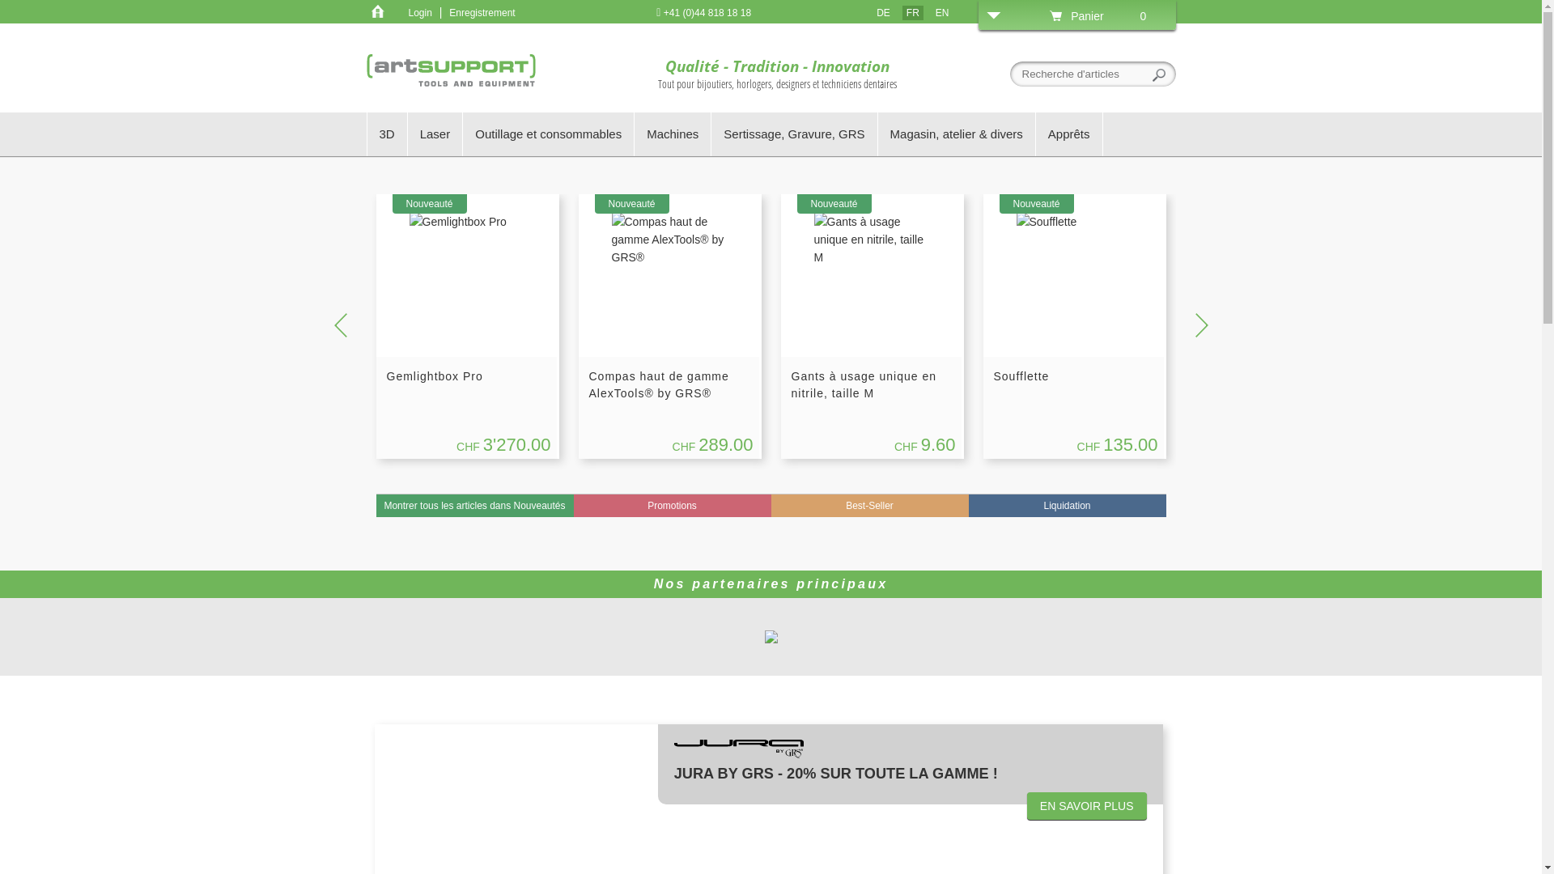 The width and height of the screenshot is (1554, 874). I want to click on jura by grs, so click(739, 749).